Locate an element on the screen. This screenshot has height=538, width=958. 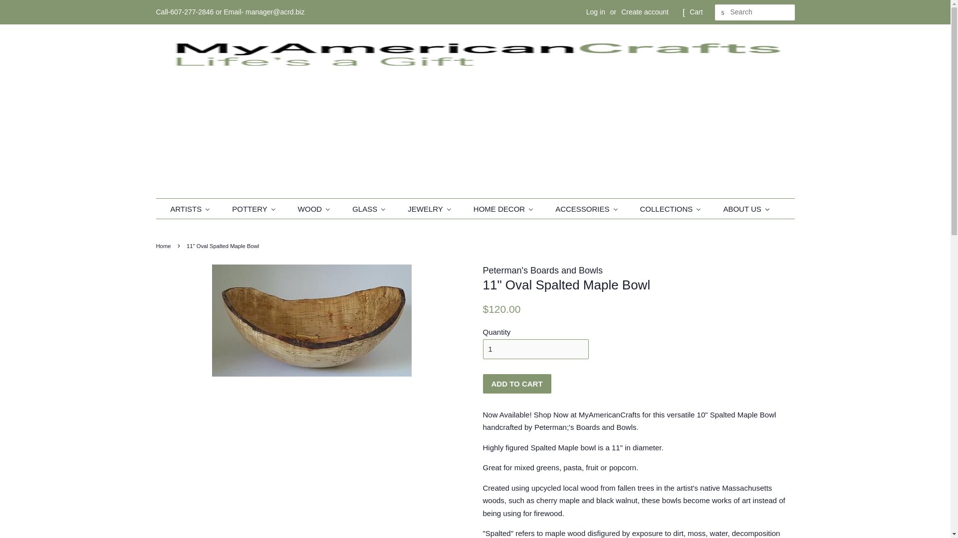
Log in is located at coordinates (596, 12).